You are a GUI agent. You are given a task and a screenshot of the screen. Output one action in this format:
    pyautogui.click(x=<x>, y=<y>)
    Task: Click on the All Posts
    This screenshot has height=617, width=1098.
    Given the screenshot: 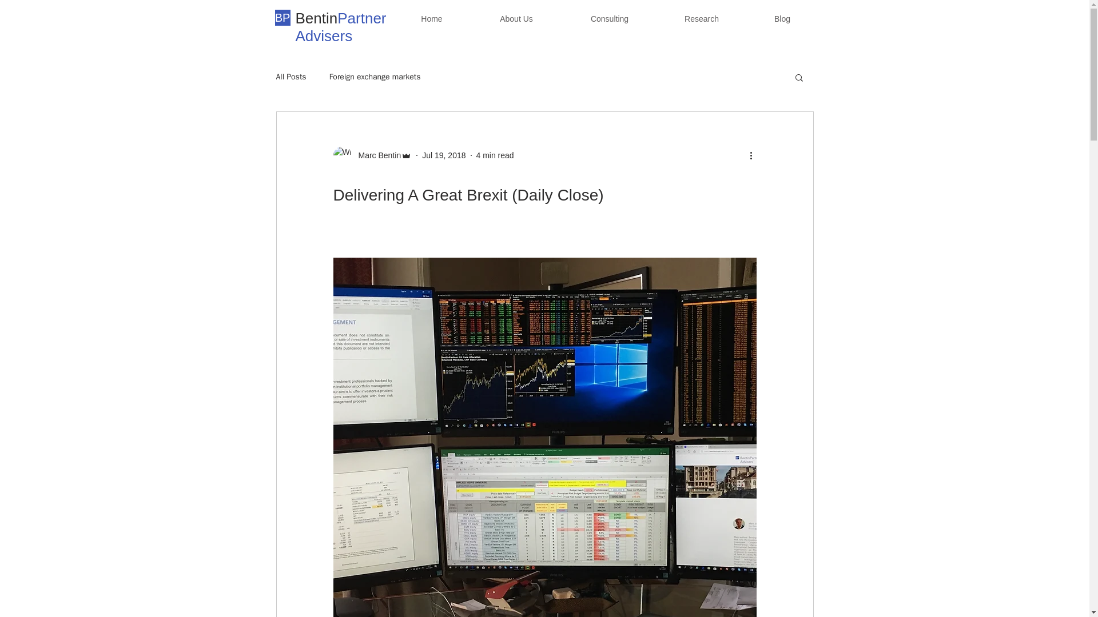 What is the action you would take?
    pyautogui.click(x=291, y=77)
    